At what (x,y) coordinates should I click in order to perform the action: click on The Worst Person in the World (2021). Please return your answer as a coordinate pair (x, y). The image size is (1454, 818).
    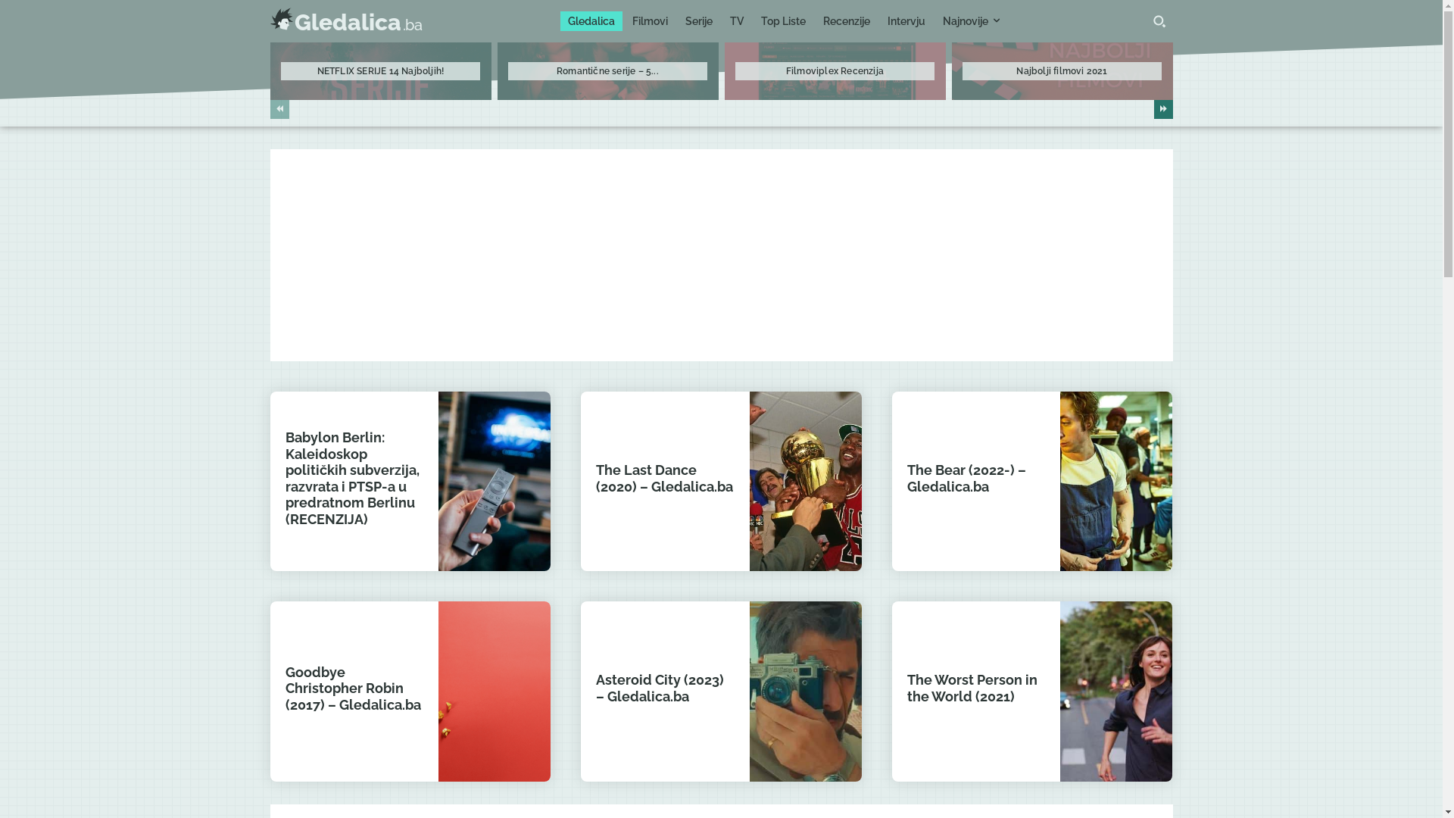
    Looking at the image, I should click on (1116, 691).